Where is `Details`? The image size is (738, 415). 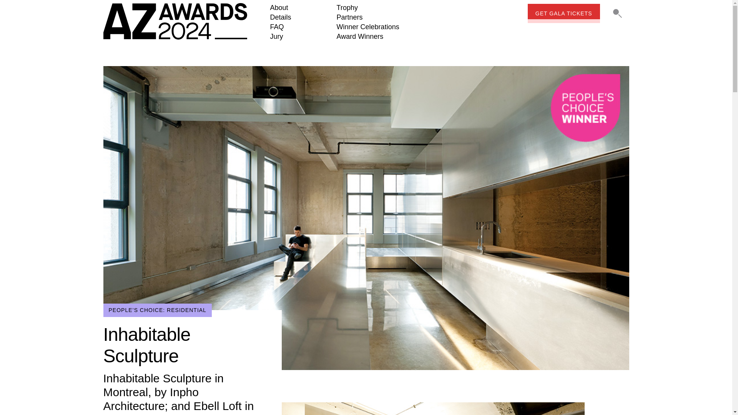 Details is located at coordinates (280, 17).